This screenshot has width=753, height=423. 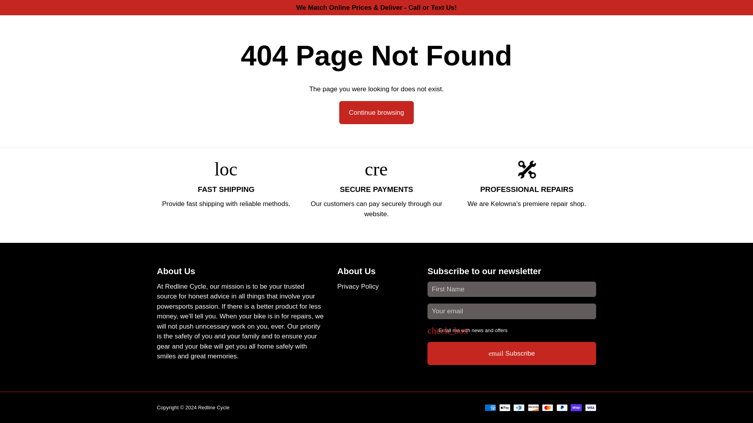 I want to click on Search, so click(x=534, y=32).